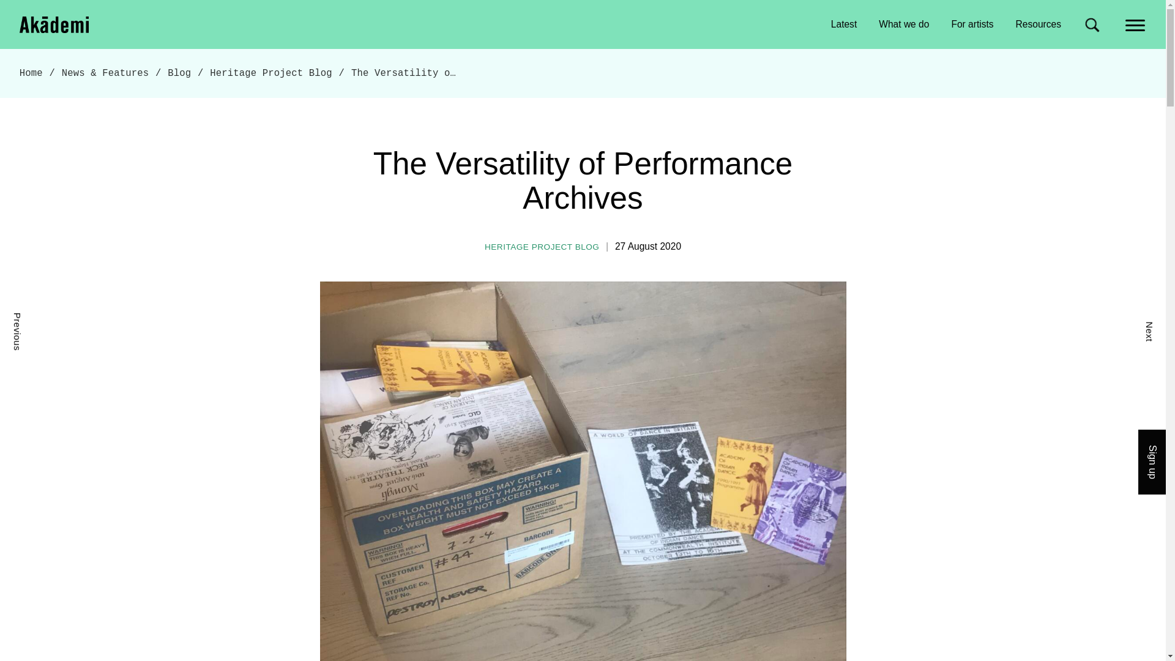 This screenshot has width=1175, height=661. I want to click on Latest, so click(844, 24).